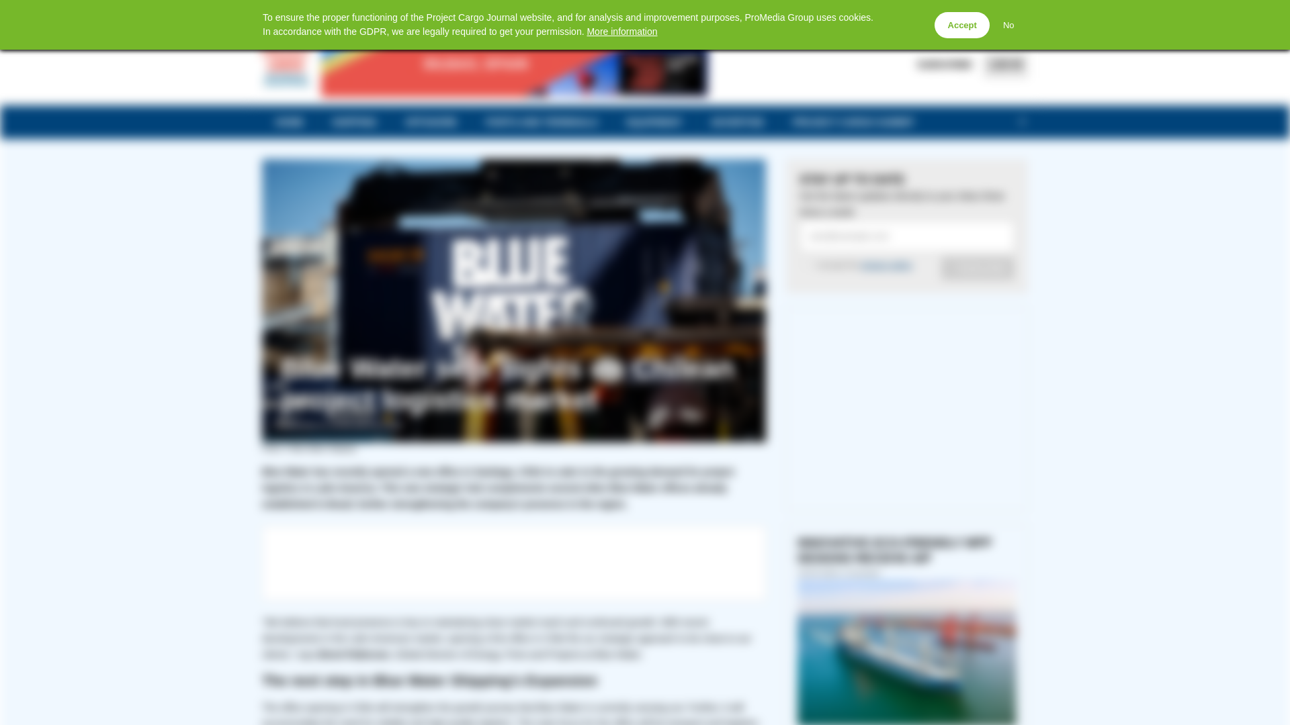 The image size is (1290, 725). I want to click on HOME, so click(289, 122).